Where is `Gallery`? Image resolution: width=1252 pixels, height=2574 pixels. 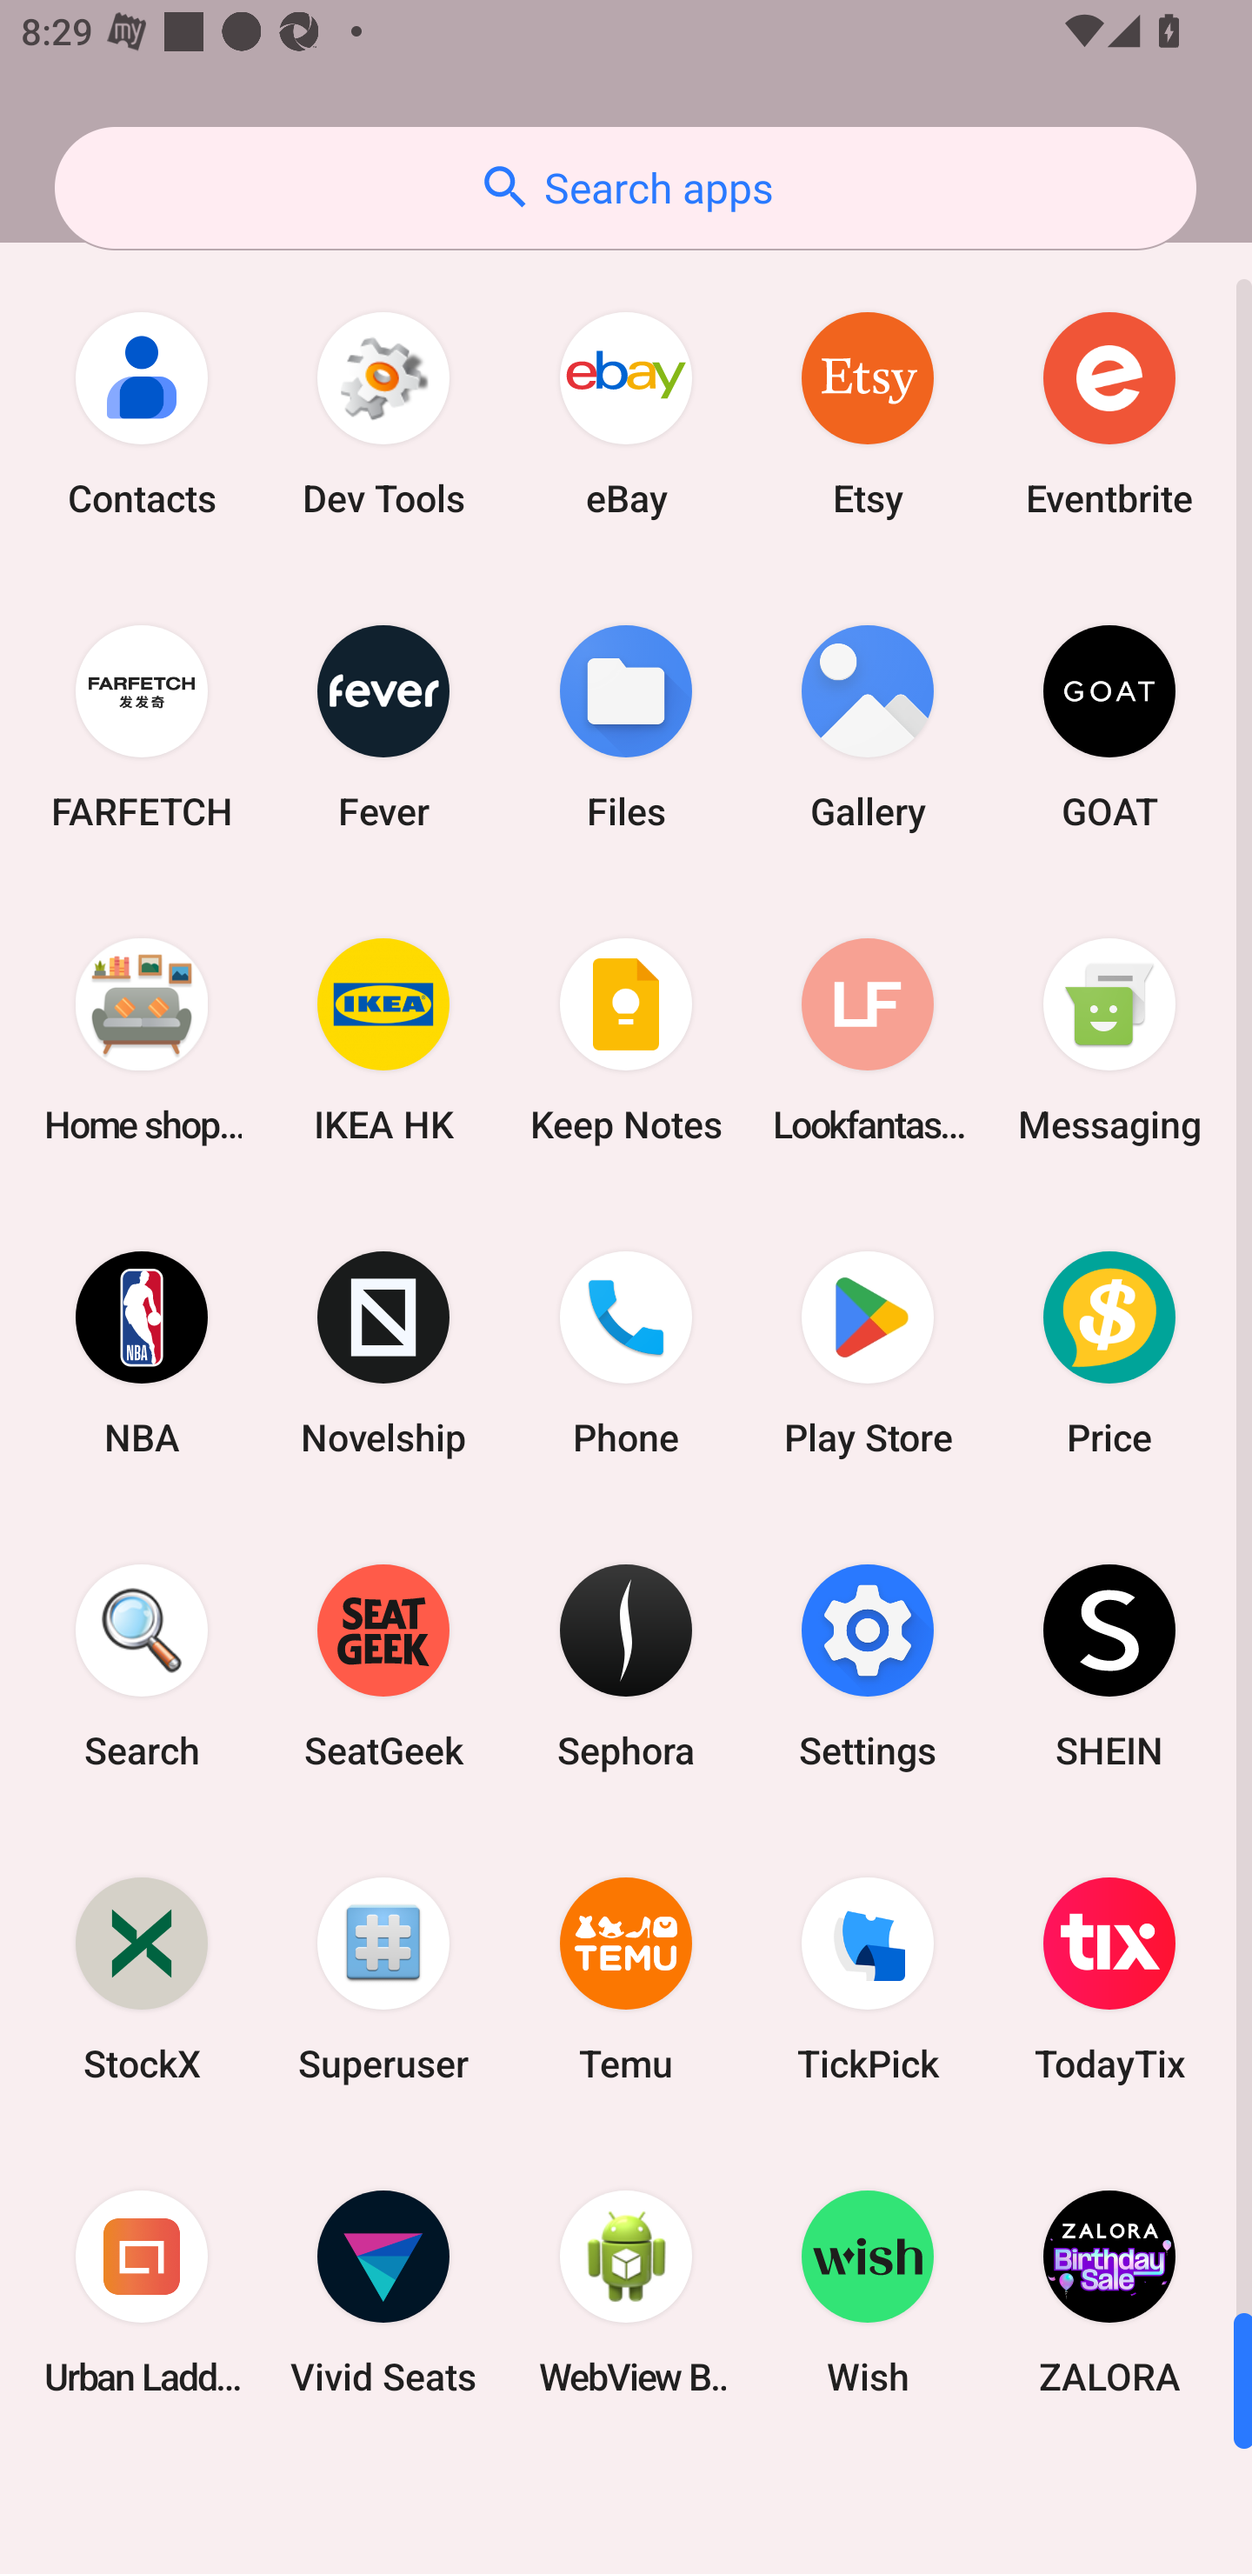 Gallery is located at coordinates (868, 727).